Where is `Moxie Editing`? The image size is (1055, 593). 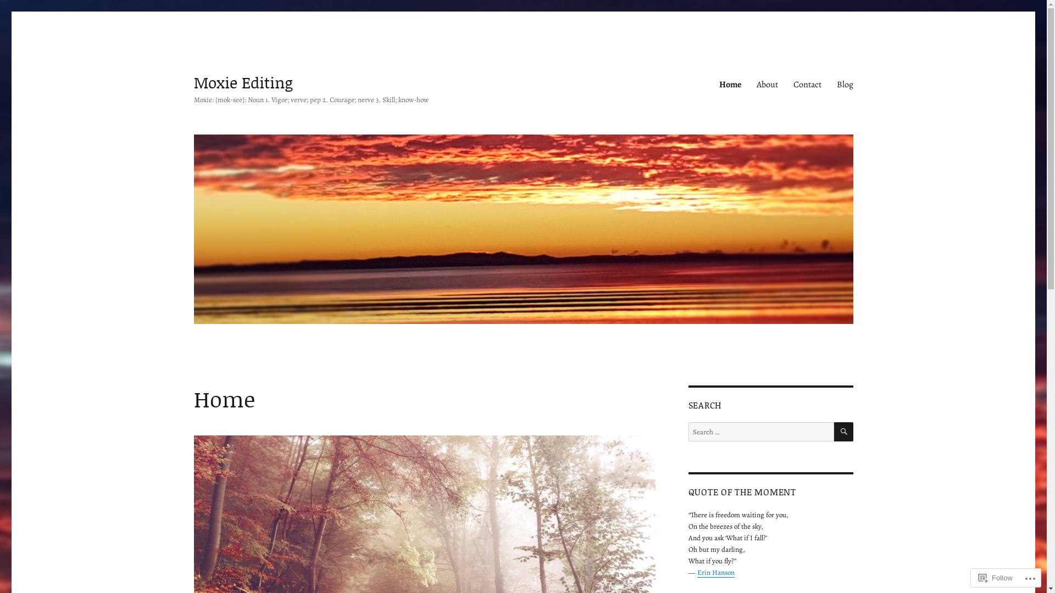 Moxie Editing is located at coordinates (243, 82).